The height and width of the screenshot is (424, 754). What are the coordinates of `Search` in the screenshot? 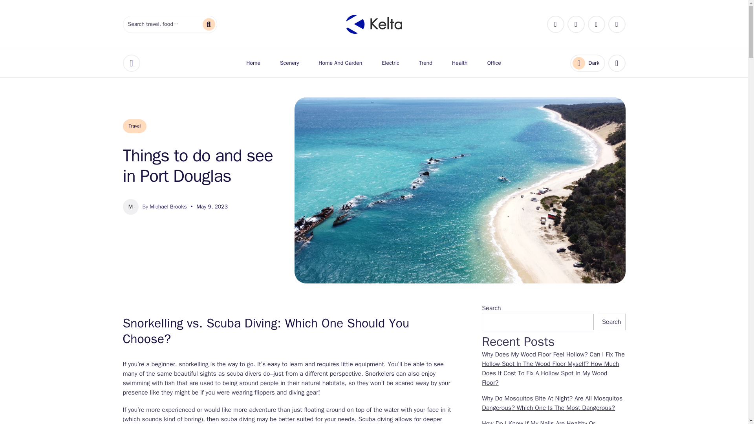 It's located at (612, 322).